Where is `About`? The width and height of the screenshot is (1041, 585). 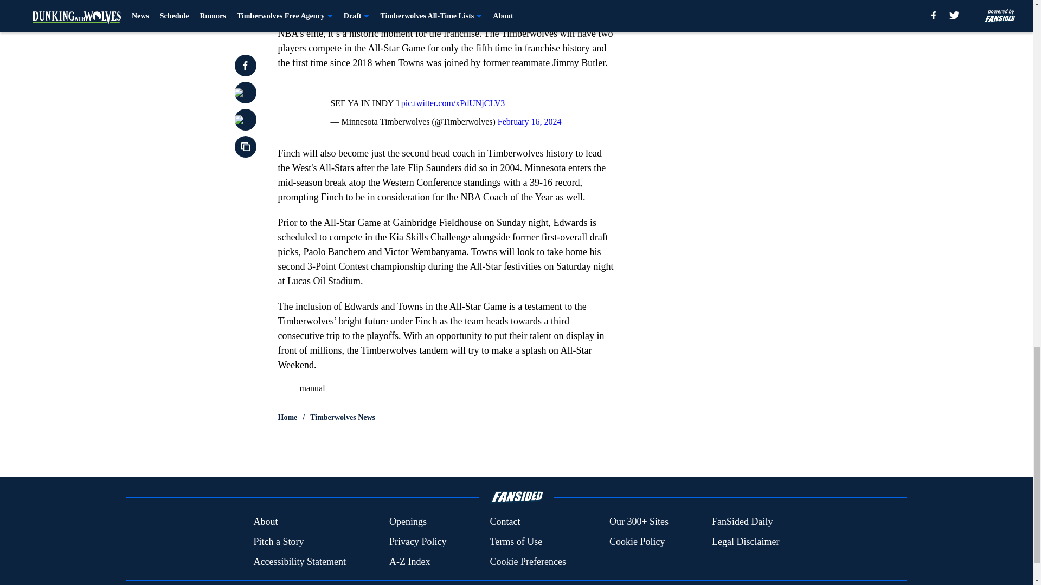
About is located at coordinates (265, 522).